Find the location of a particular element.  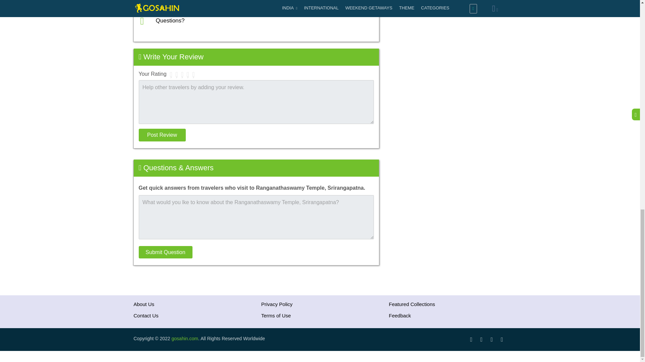

Questions? is located at coordinates (170, 20).